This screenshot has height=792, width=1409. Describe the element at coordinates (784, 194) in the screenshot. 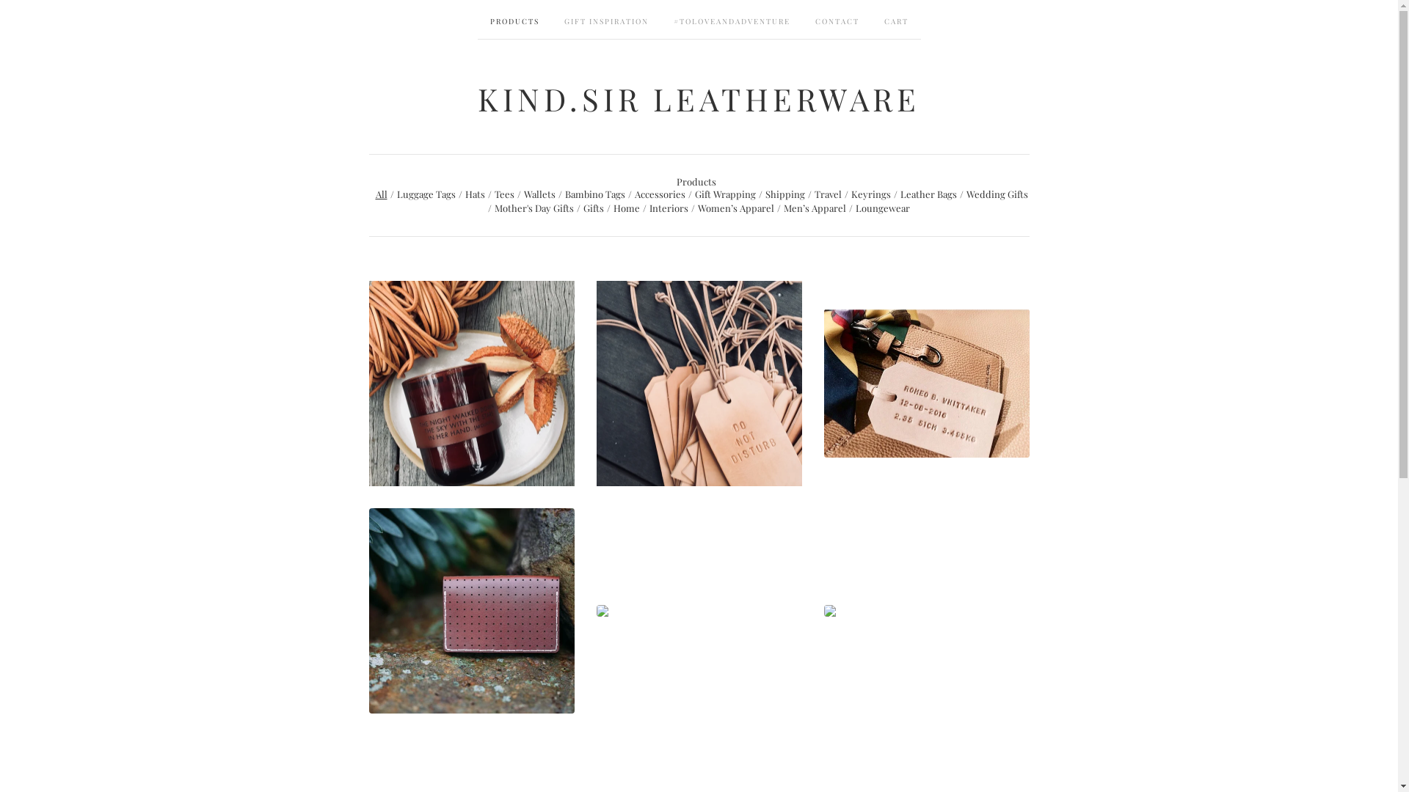

I see `Shipping` at that location.